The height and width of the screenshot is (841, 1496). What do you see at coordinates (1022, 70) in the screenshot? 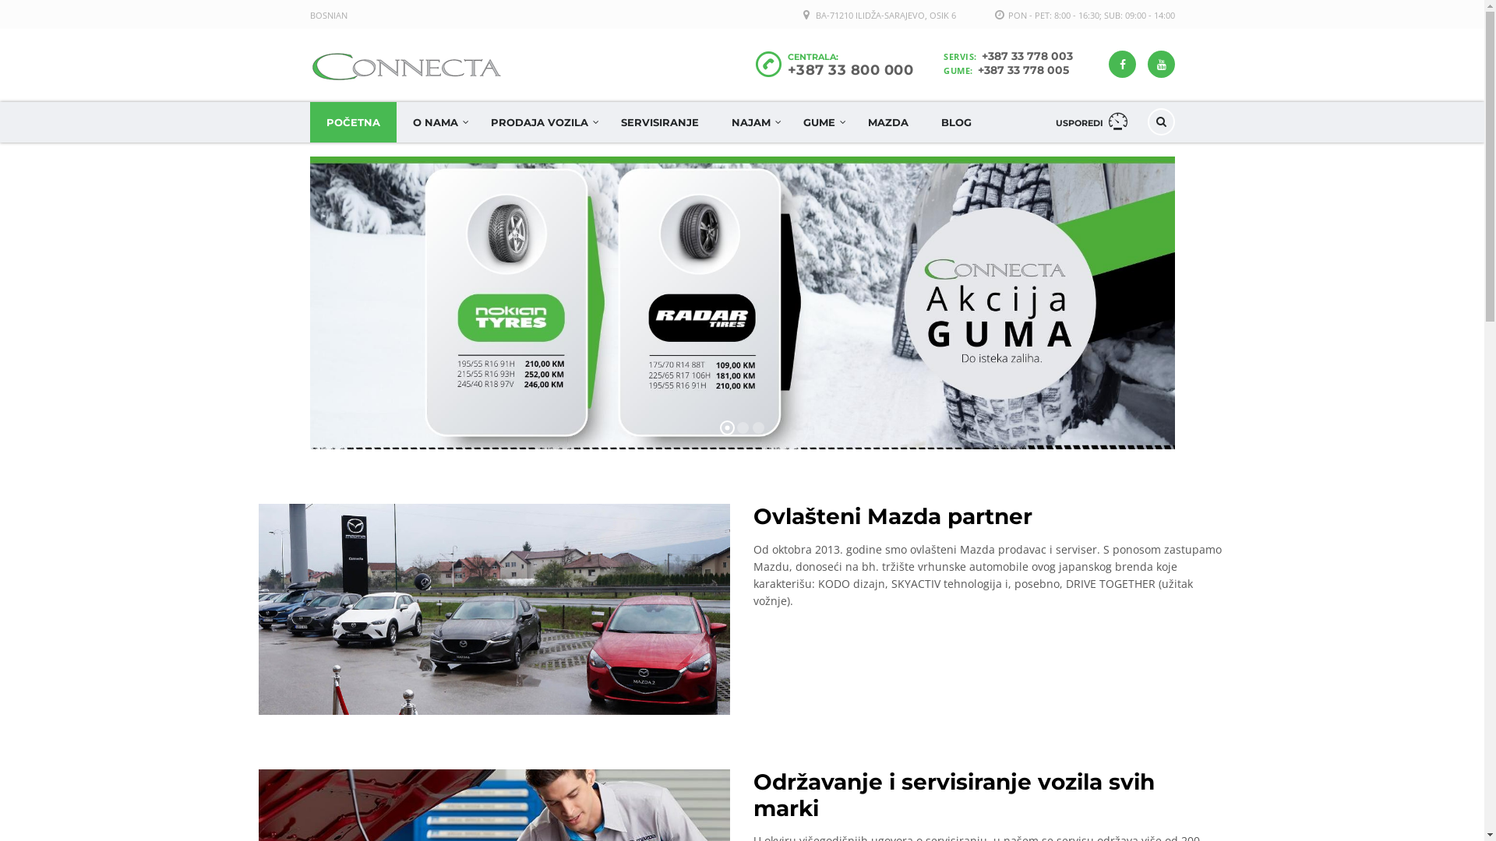
I see `+387 33 778 005` at bounding box center [1022, 70].